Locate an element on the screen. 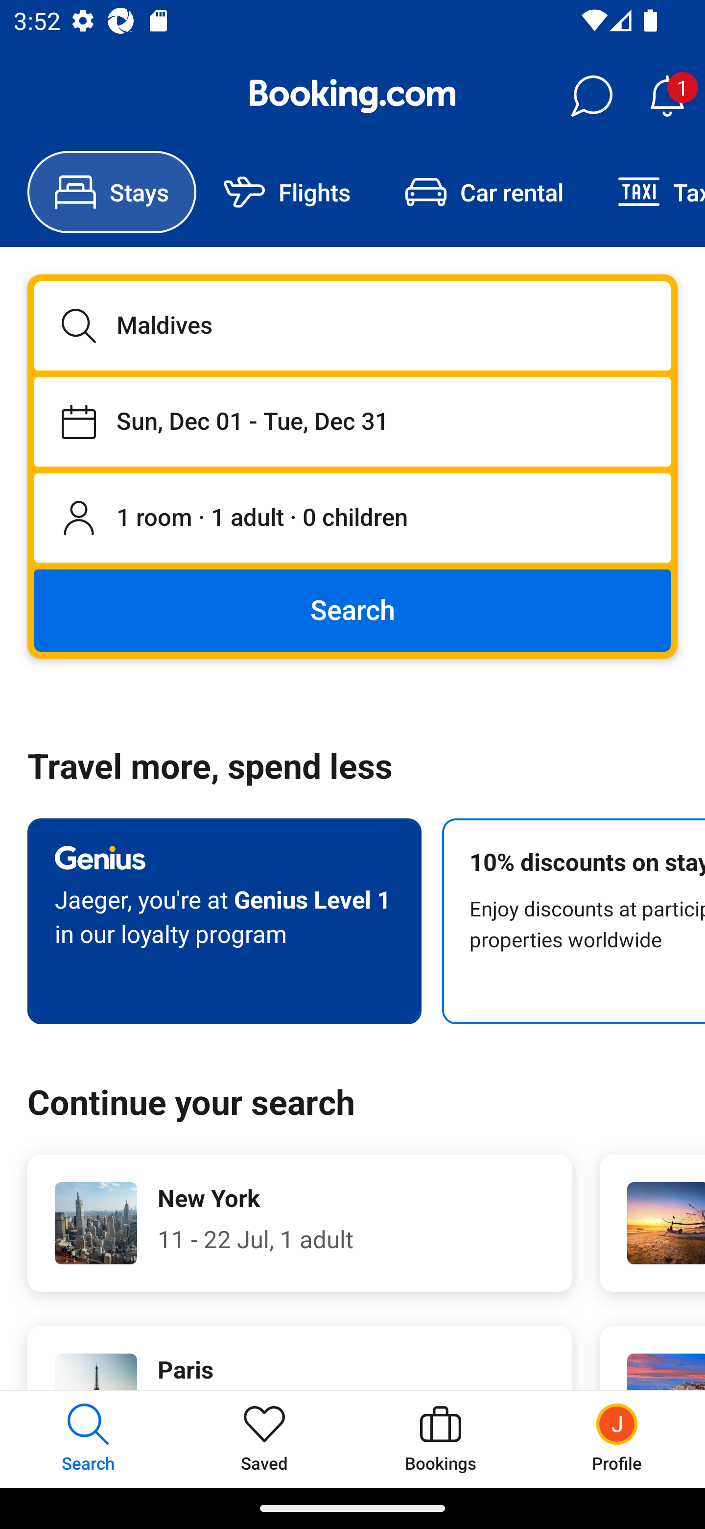 The height and width of the screenshot is (1529, 705). Staying from Sun, Dec 01 until Tue, Dec 31 is located at coordinates (352, 421).